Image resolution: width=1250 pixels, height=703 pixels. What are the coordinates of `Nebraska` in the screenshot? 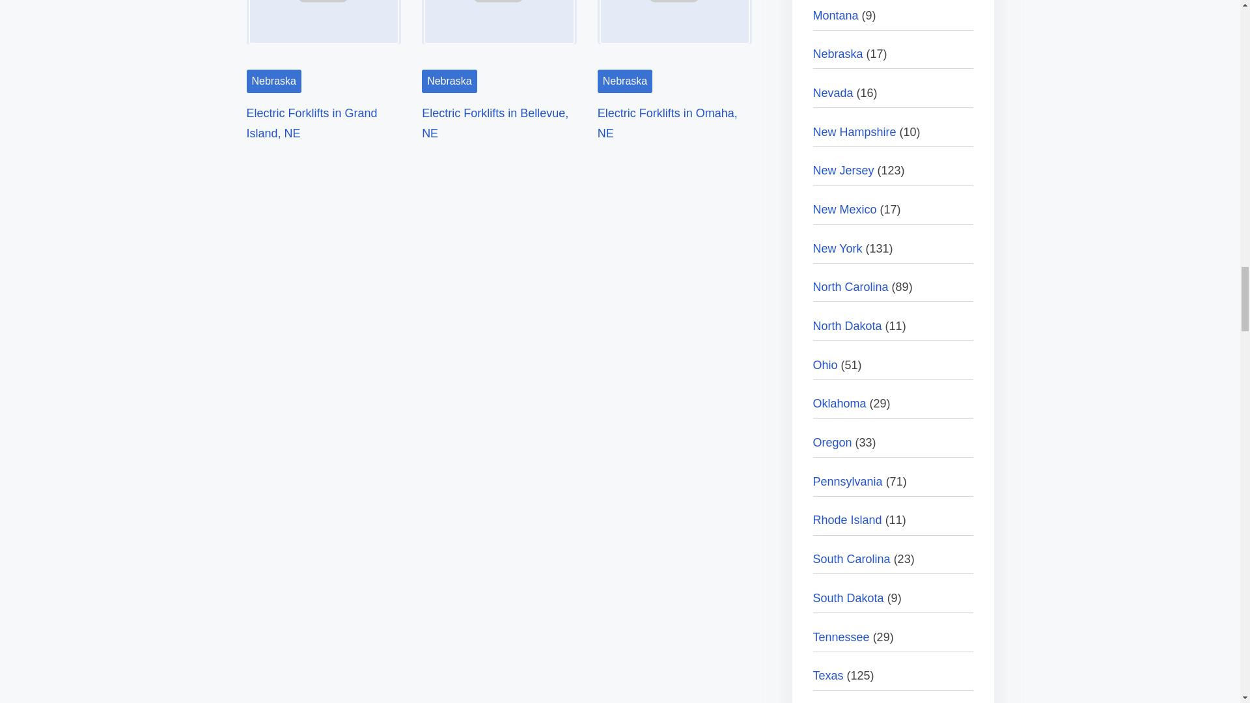 It's located at (273, 81).